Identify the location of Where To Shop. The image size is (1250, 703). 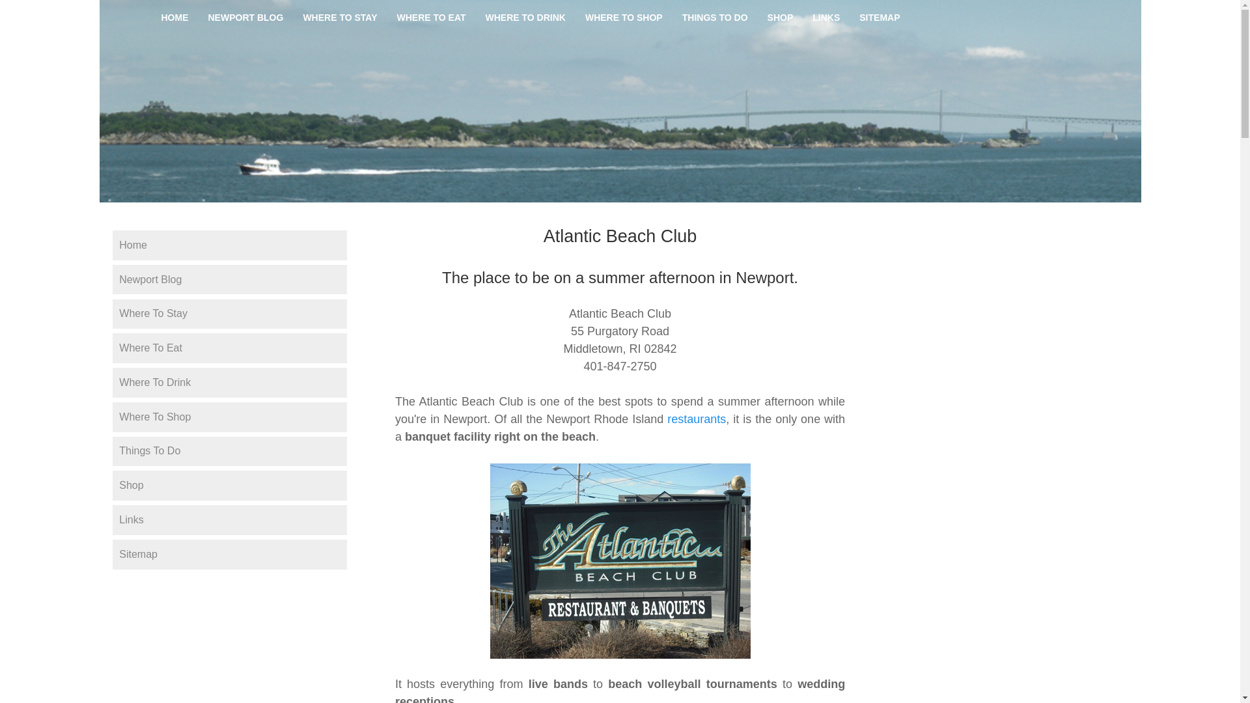
(229, 417).